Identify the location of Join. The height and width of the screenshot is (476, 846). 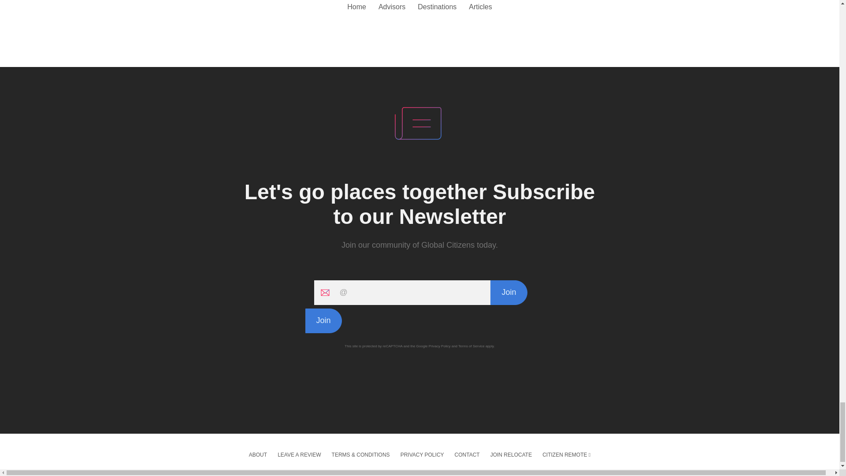
(508, 293).